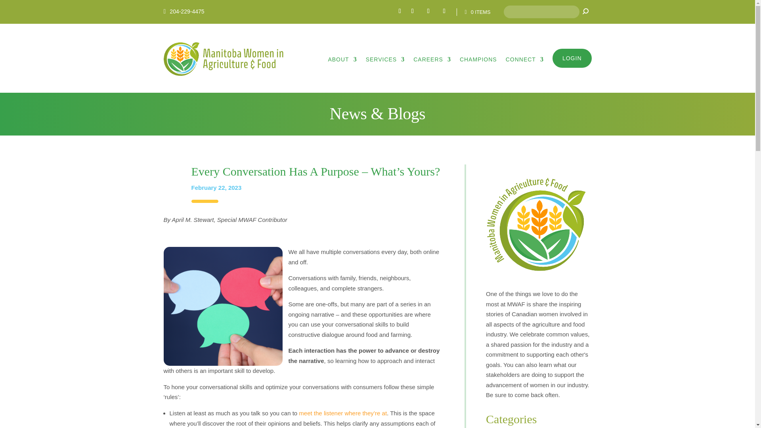 The width and height of the screenshot is (761, 428). I want to click on 0 ITEMS, so click(475, 12).